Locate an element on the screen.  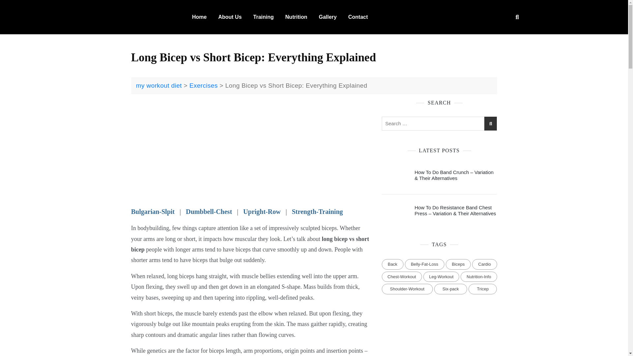
Strength-Training is located at coordinates (317, 212).